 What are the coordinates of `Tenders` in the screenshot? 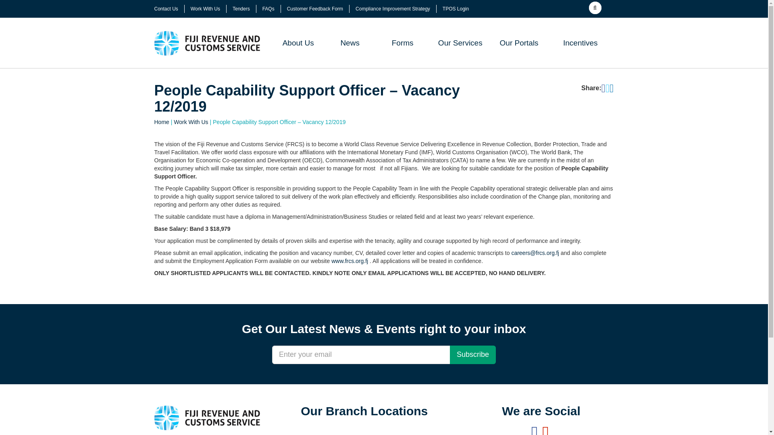 It's located at (241, 9).